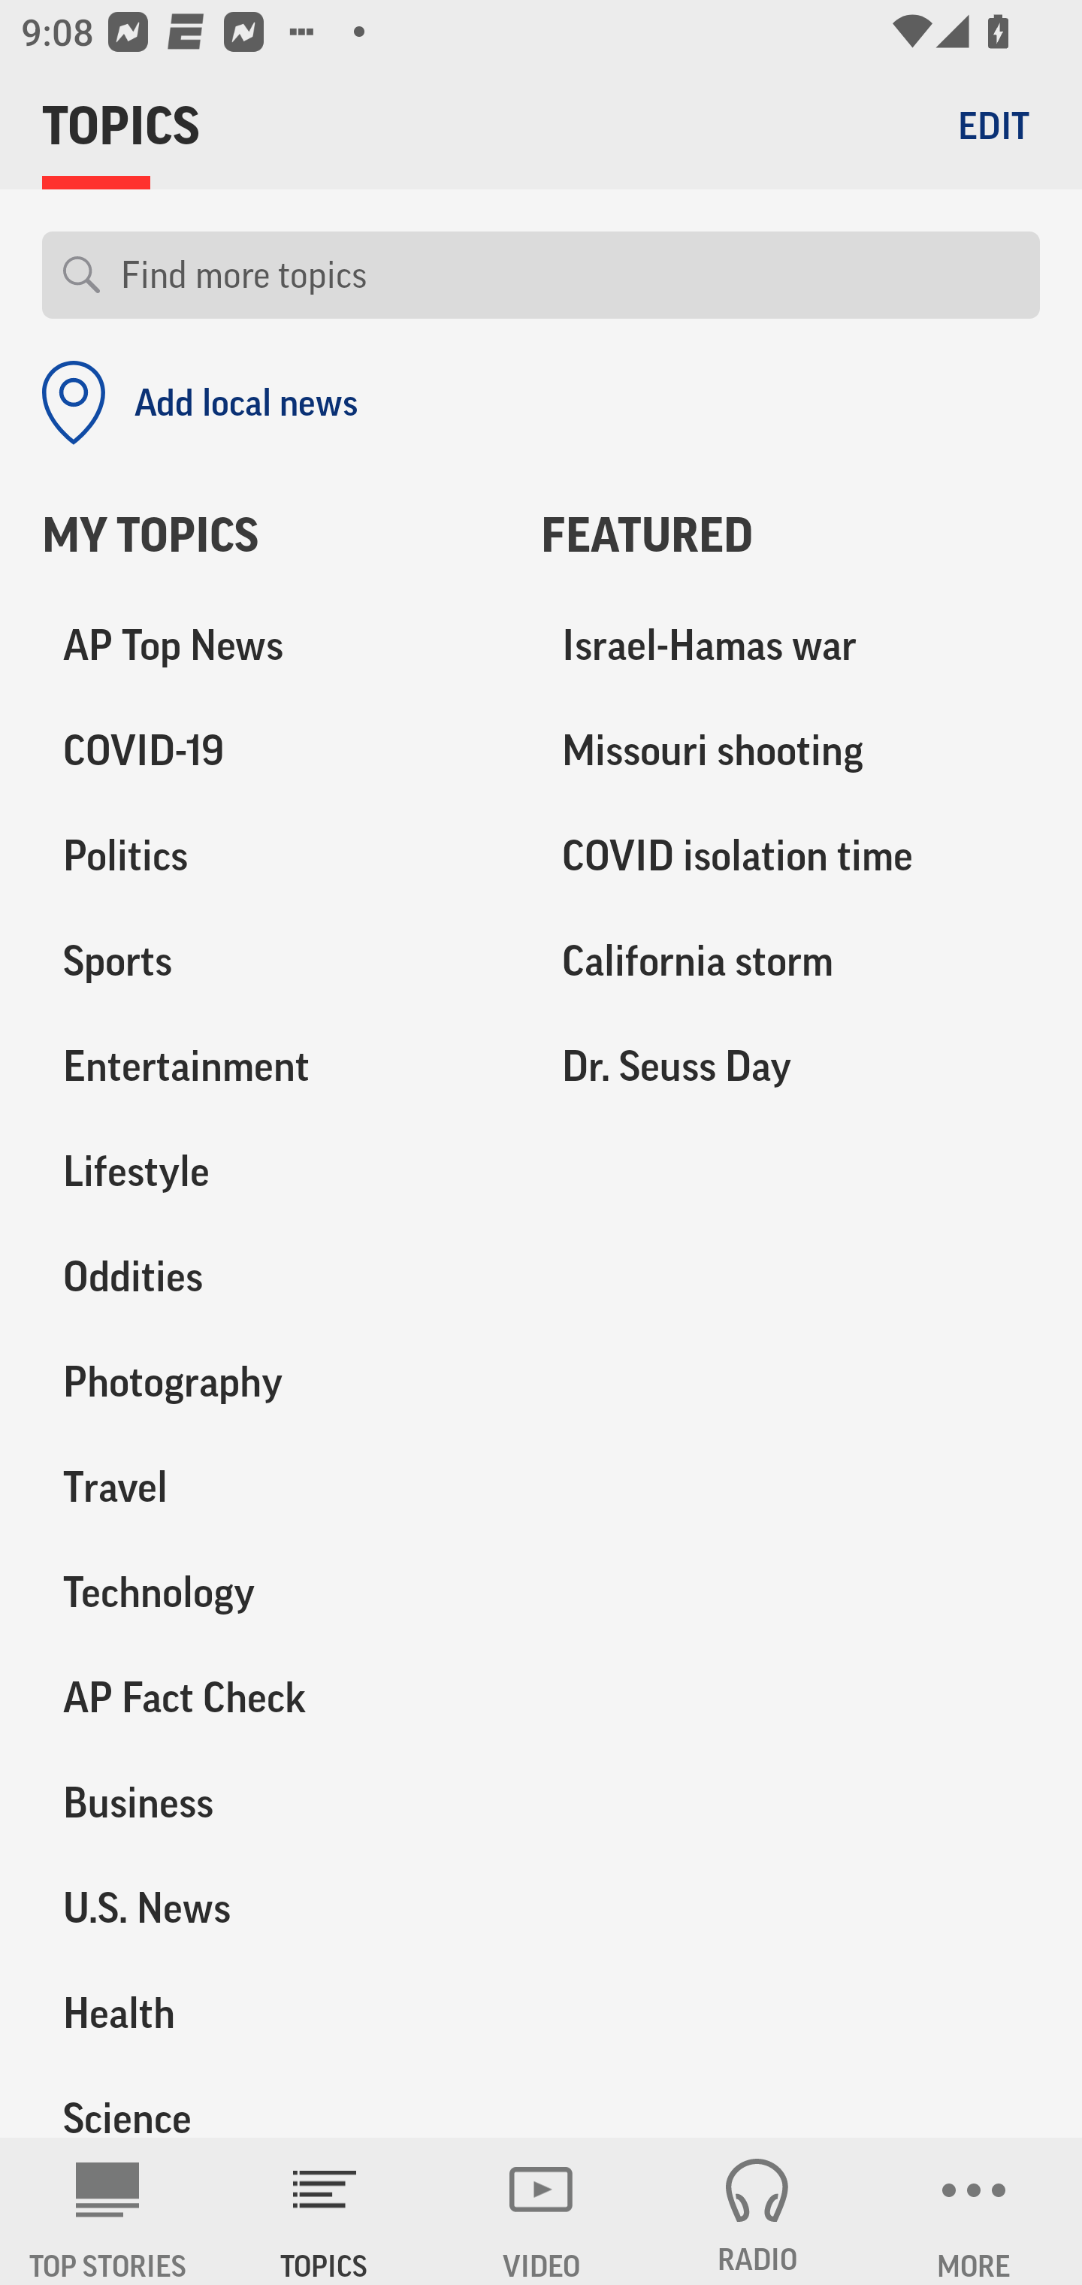  I want to click on Travel, so click(270, 1487).